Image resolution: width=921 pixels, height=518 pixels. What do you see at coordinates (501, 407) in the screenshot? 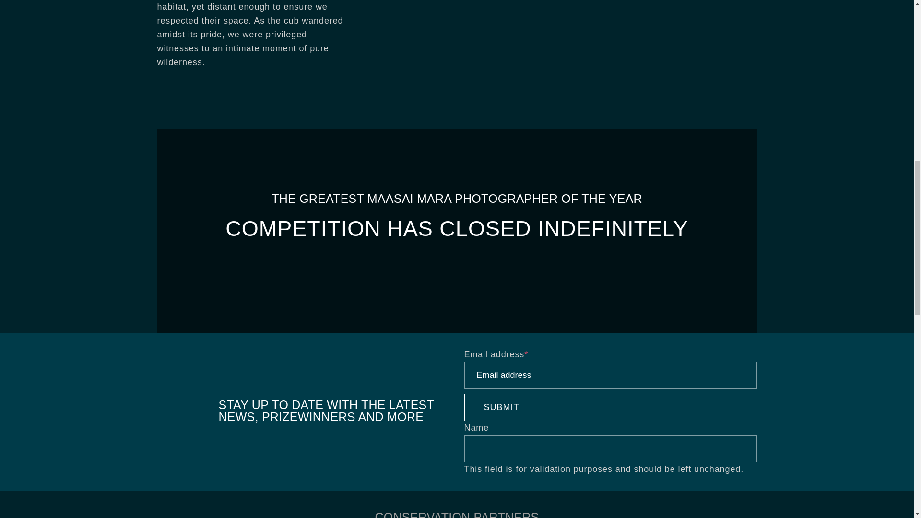
I see `SUBMIT` at bounding box center [501, 407].